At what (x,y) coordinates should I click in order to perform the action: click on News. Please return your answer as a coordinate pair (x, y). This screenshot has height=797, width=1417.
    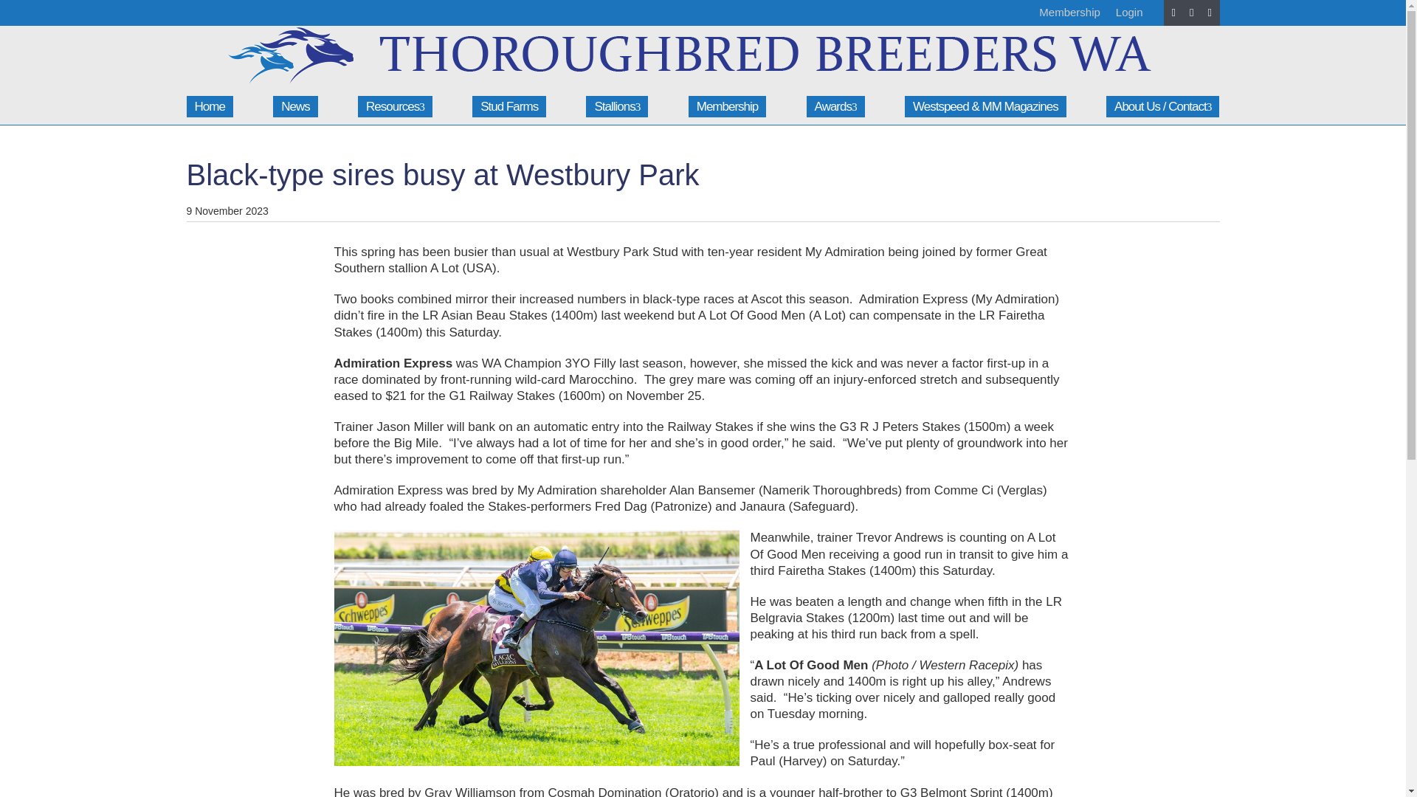
    Looking at the image, I should click on (295, 106).